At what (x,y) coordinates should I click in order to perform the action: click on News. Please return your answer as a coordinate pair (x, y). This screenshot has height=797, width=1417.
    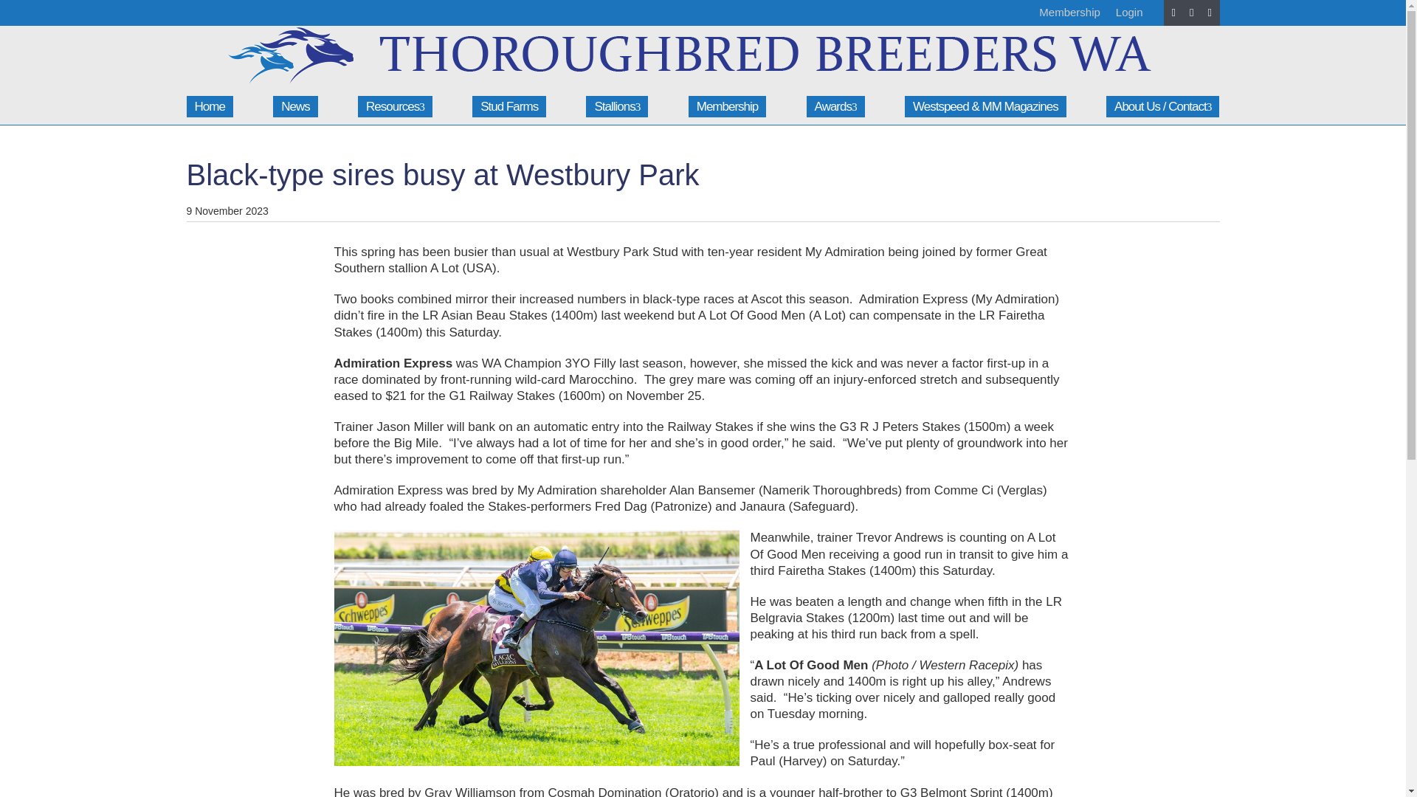
    Looking at the image, I should click on (295, 106).